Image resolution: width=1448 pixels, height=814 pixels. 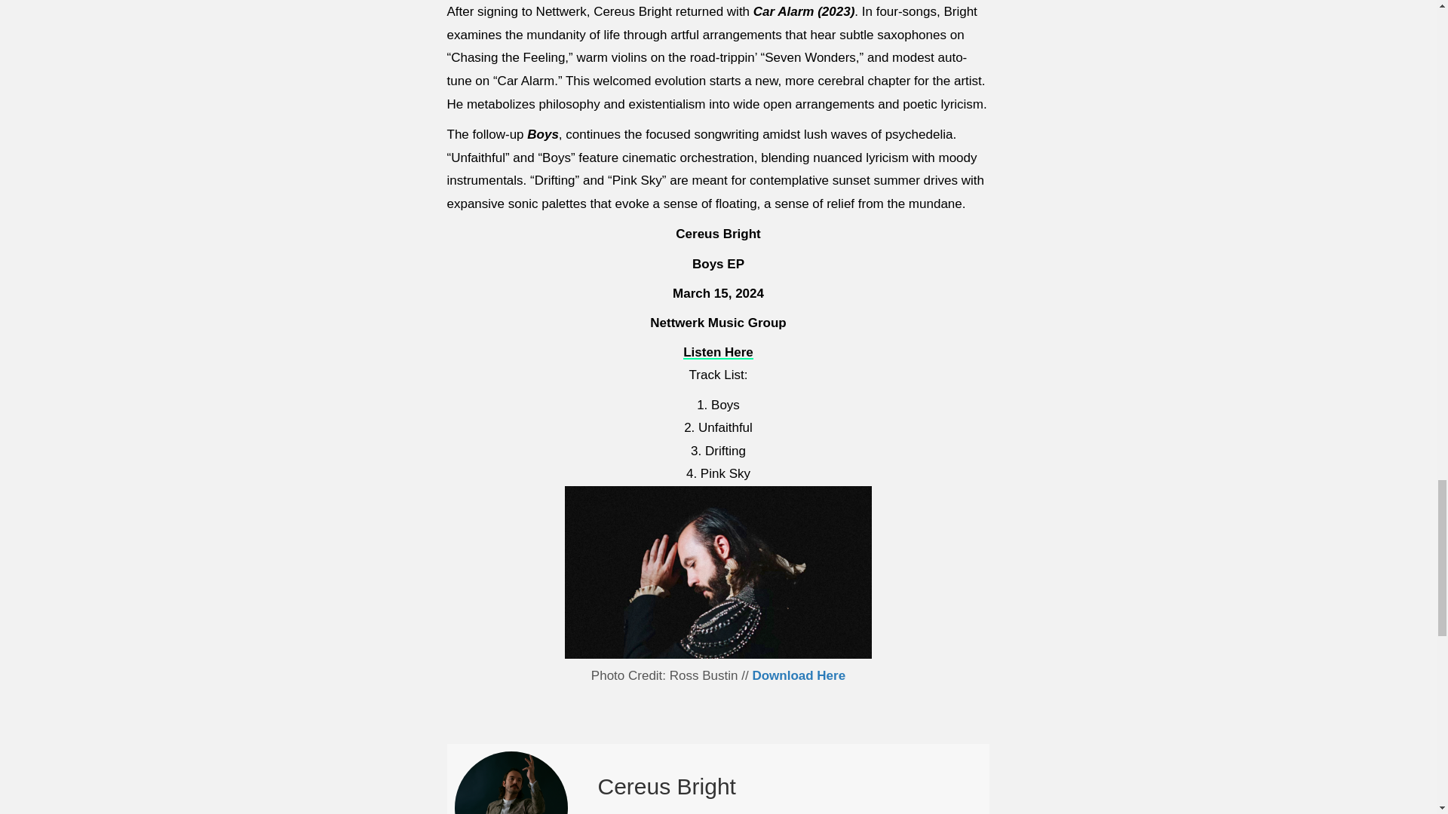 What do you see at coordinates (798, 675) in the screenshot?
I see `Download Here` at bounding box center [798, 675].